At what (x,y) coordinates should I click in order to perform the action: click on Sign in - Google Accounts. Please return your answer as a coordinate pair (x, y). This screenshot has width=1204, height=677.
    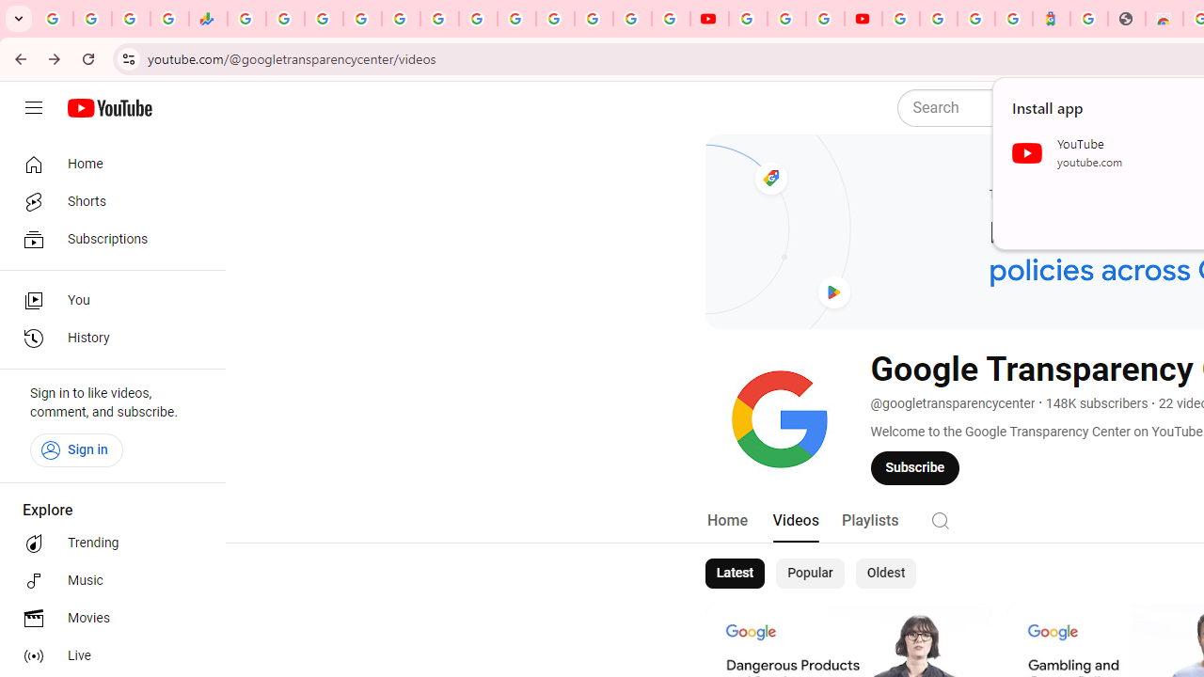
    Looking at the image, I should click on (938, 19).